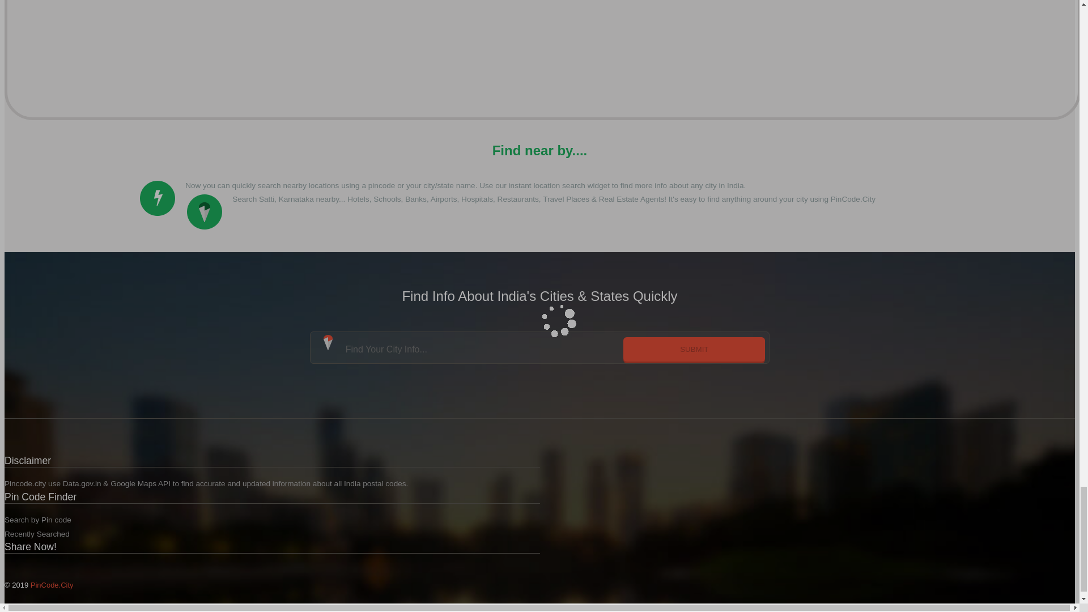 The image size is (1088, 612). Describe the element at coordinates (694, 349) in the screenshot. I see `submit` at that location.